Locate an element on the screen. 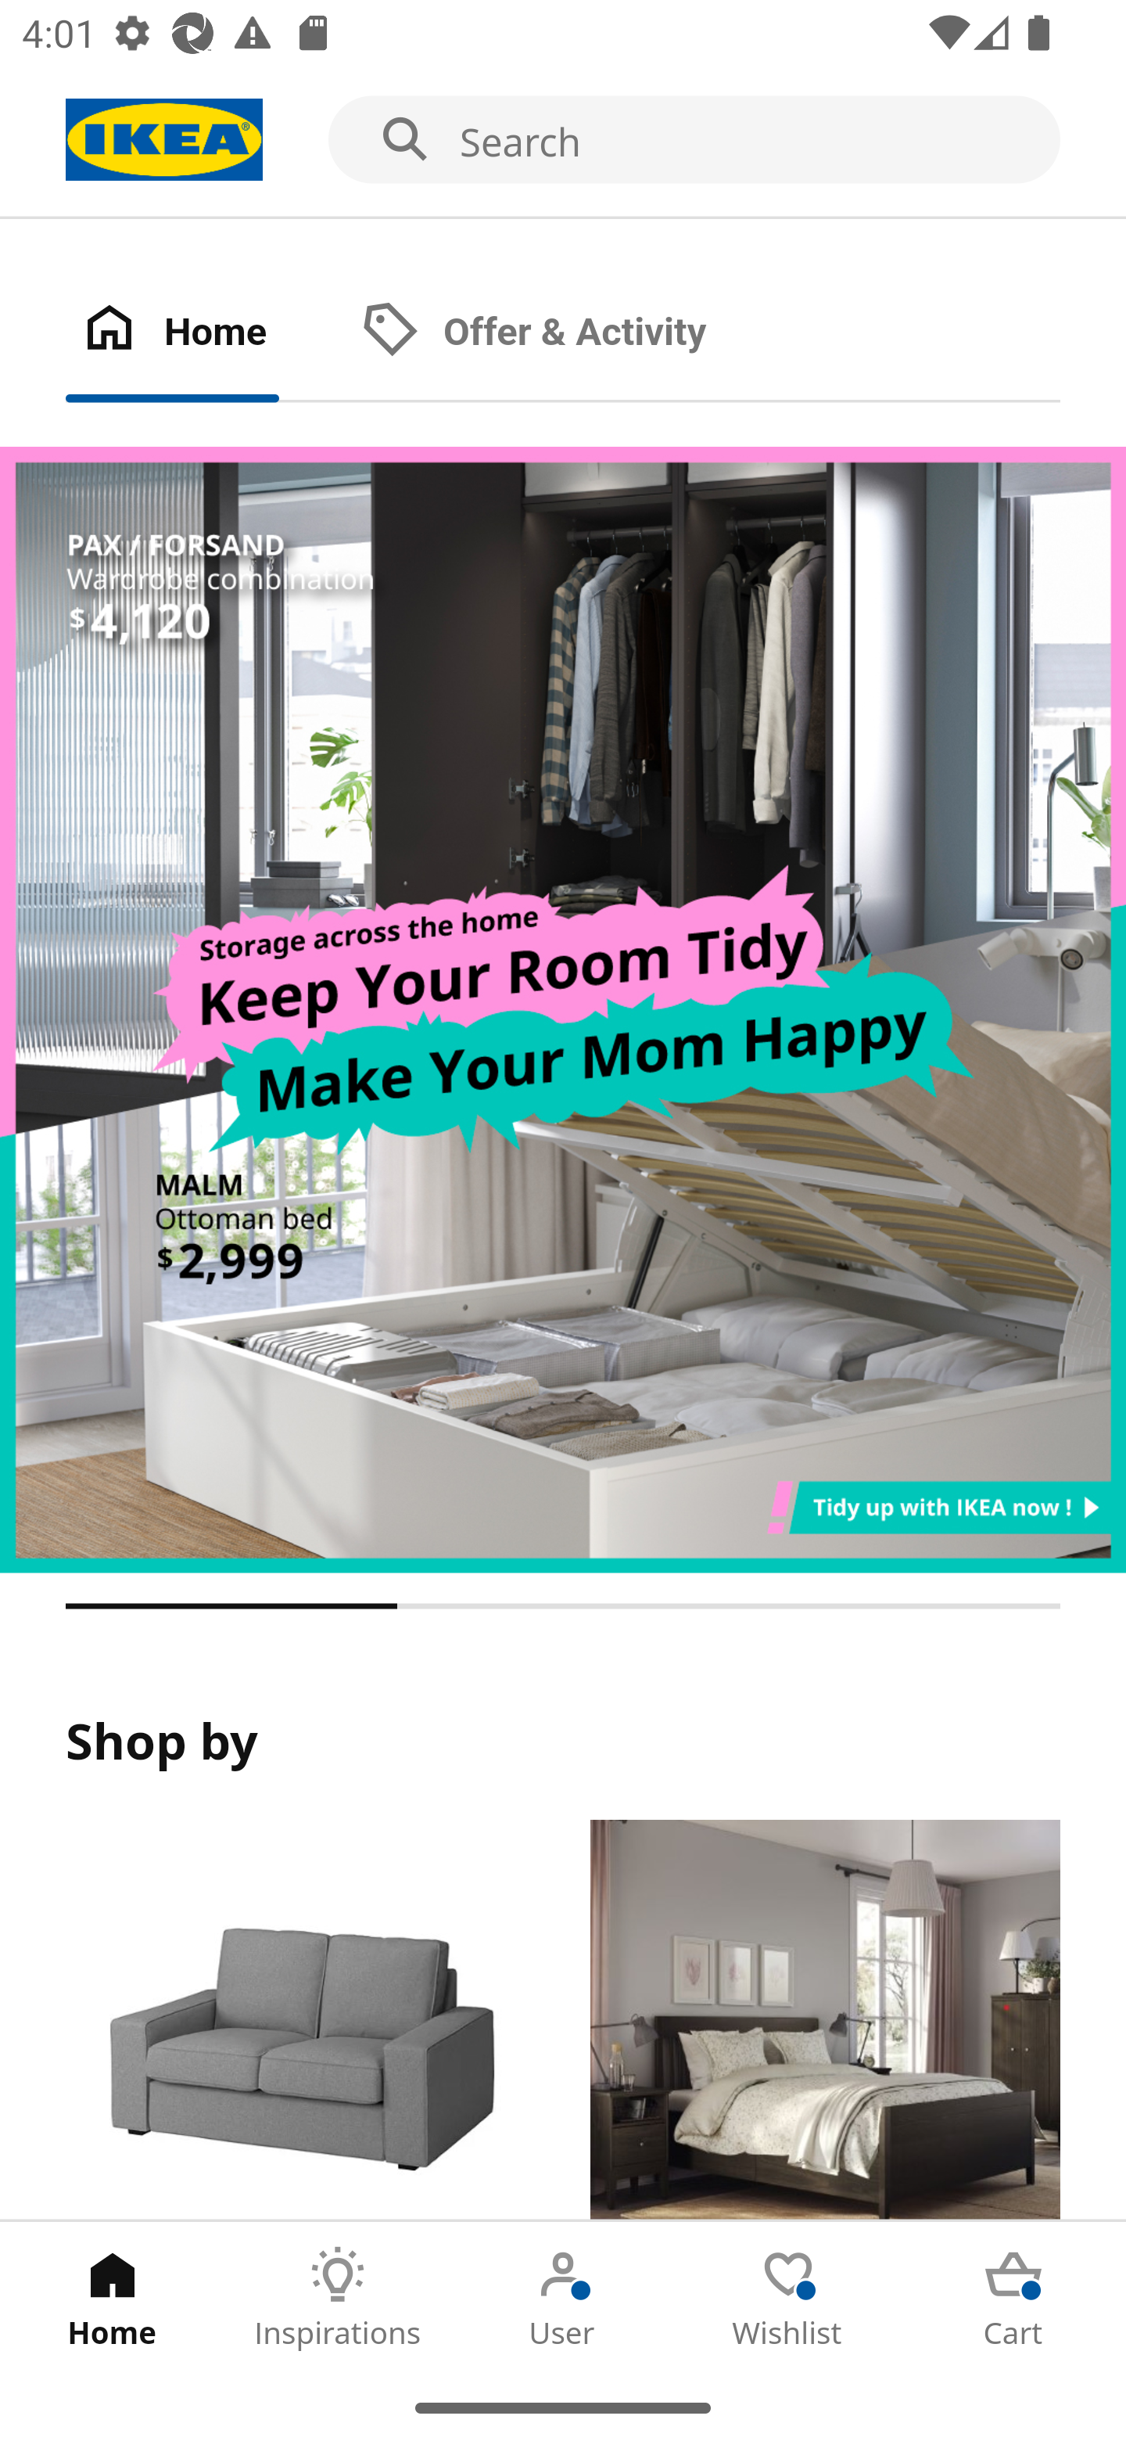 This screenshot has height=2441, width=1126. User
Tab 3 of 5 is located at coordinates (563, 2298).